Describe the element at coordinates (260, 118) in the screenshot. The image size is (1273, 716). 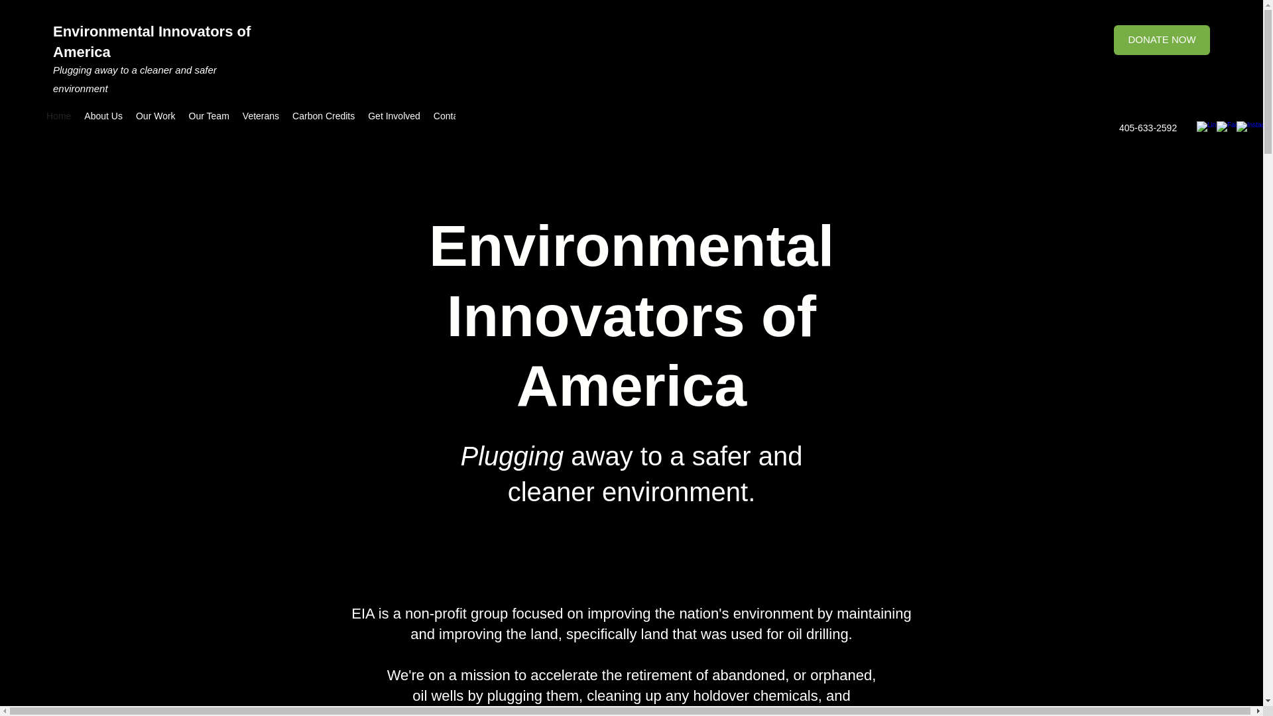
I see `Veterans` at that location.